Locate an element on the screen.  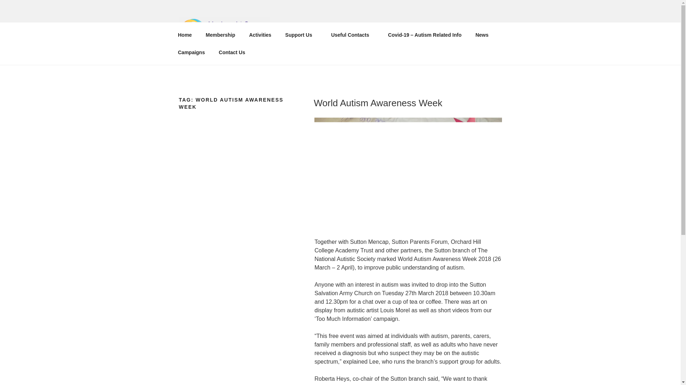
Activities is located at coordinates (260, 35).